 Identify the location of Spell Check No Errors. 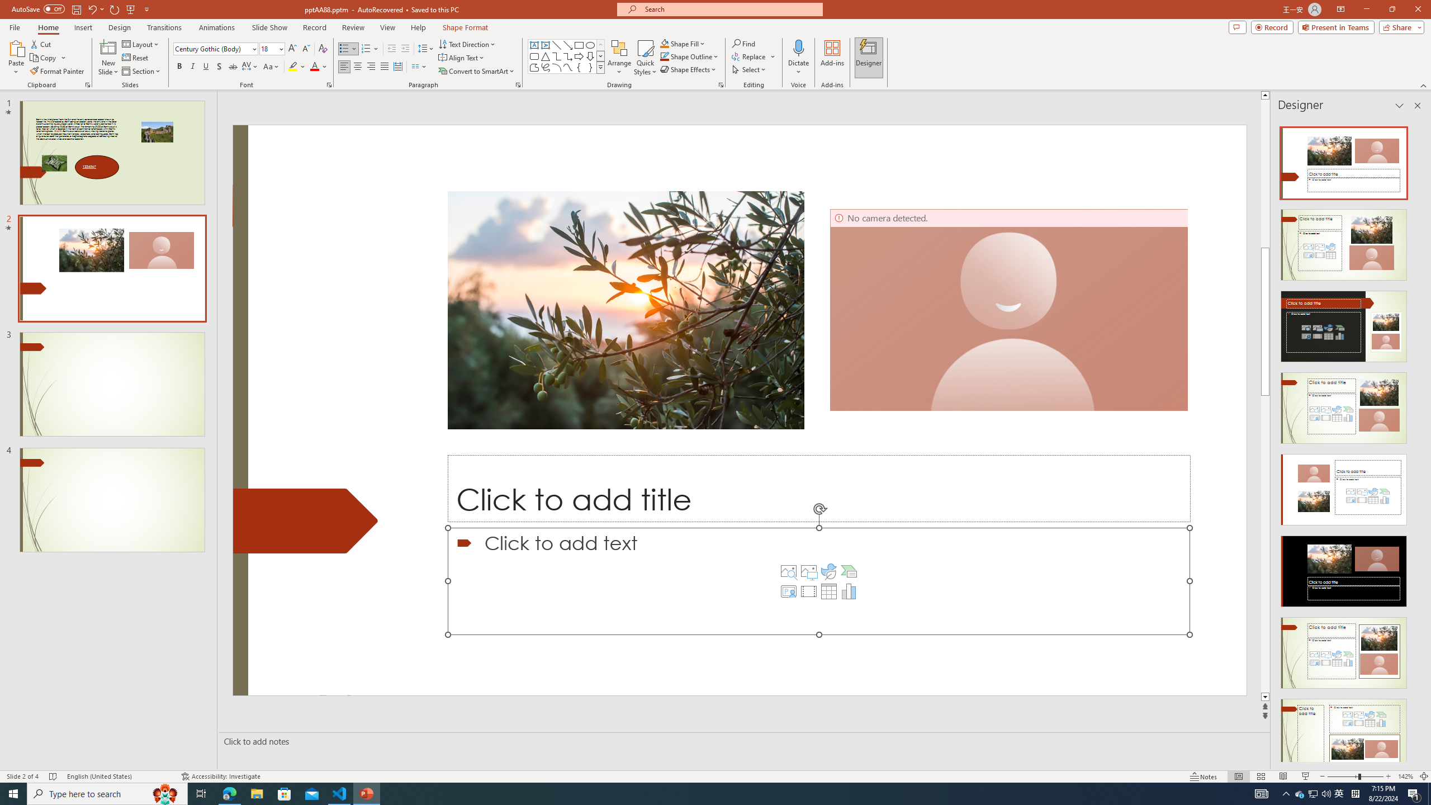
(54, 776).